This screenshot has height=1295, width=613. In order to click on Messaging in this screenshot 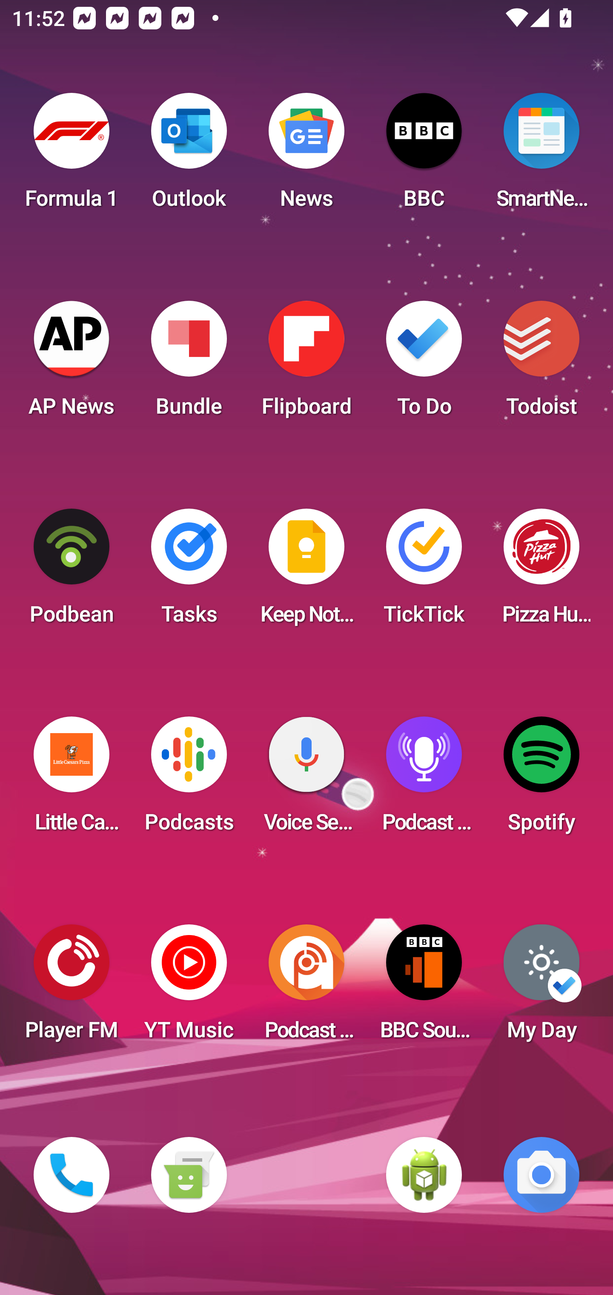, I will do `click(189, 1175)`.